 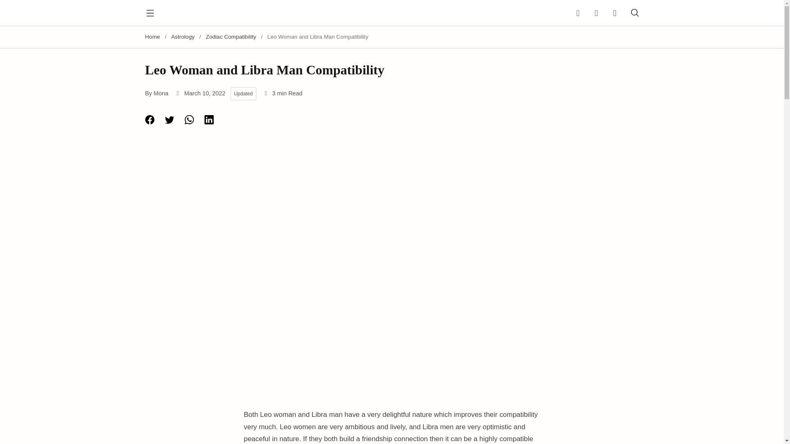 I want to click on Mona, so click(x=160, y=93).